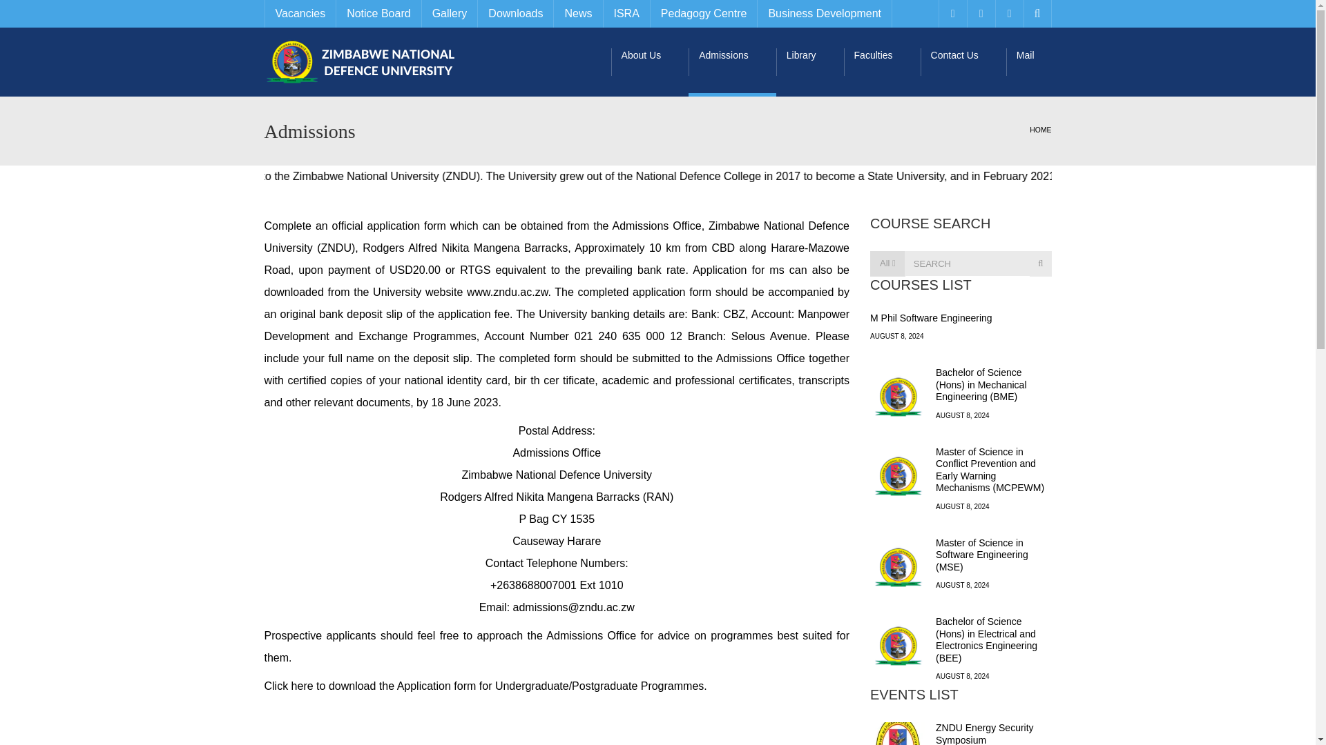 Image resolution: width=1326 pixels, height=745 pixels. I want to click on About Us, so click(651, 62).